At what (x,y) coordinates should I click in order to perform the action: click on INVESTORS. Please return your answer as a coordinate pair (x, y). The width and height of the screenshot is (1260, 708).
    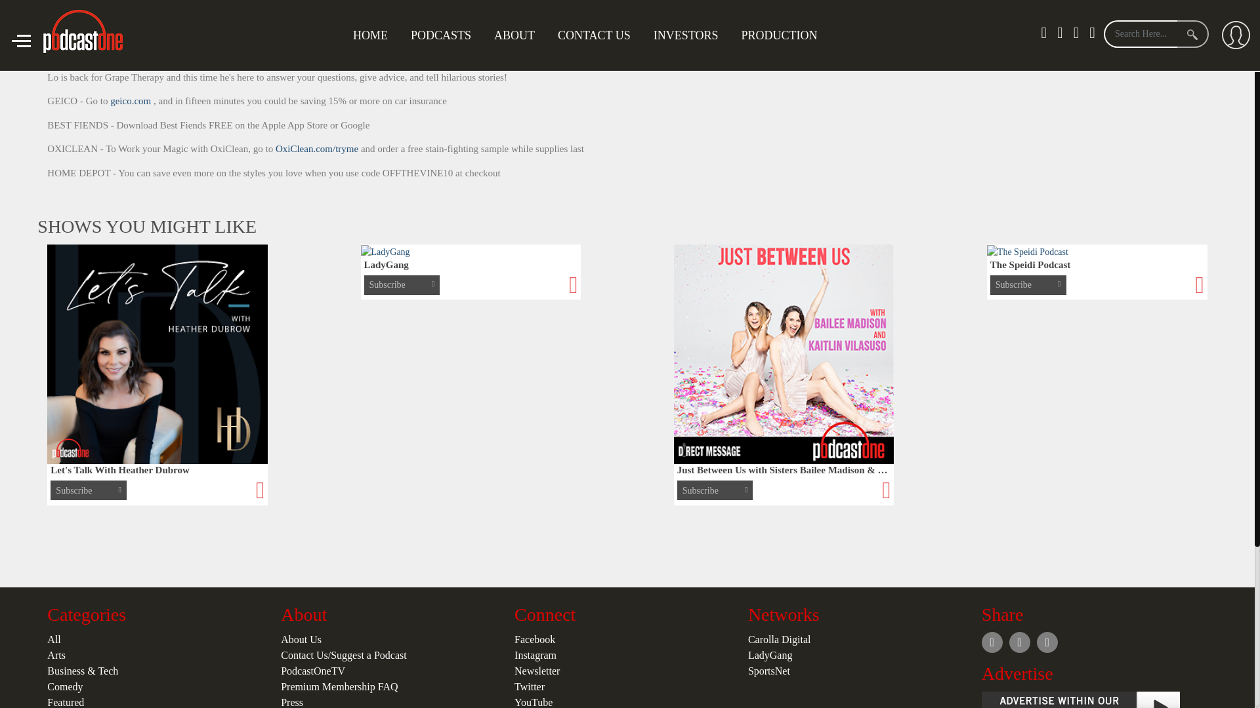
    Looking at the image, I should click on (686, 35).